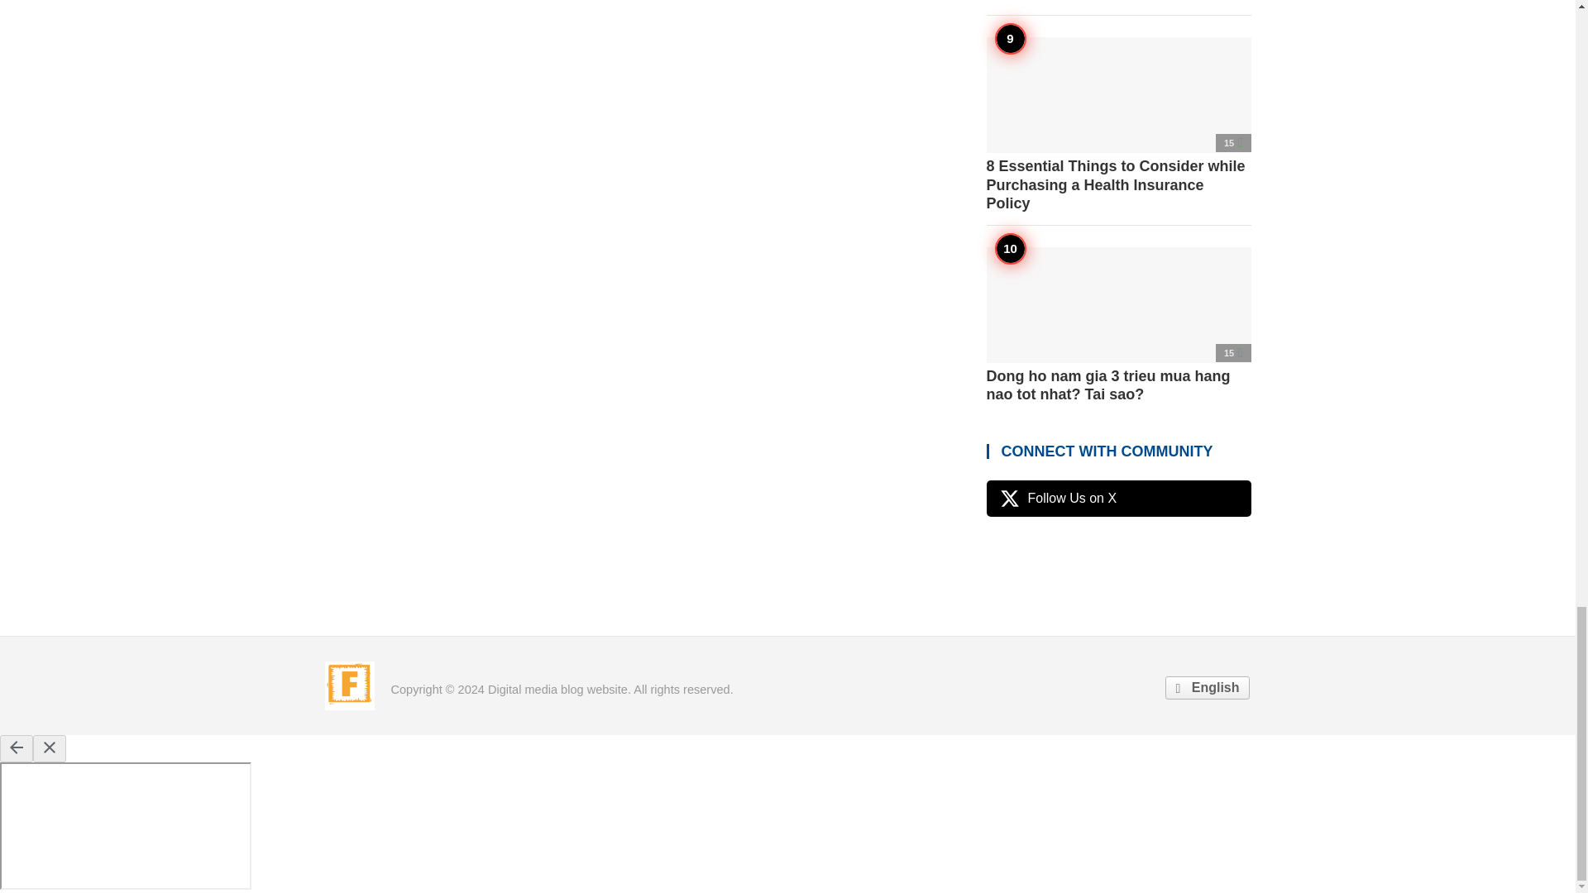 This screenshot has height=893, width=1588. Describe the element at coordinates (787, 590) in the screenshot. I see `Advertisement` at that location.